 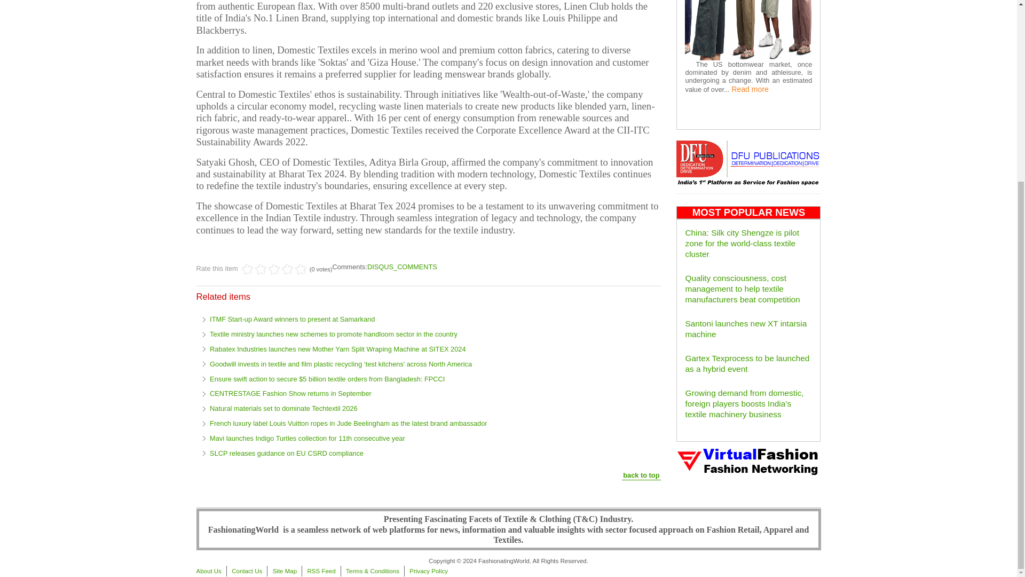 What do you see at coordinates (254, 269) in the screenshot?
I see `2 stars out of 5` at bounding box center [254, 269].